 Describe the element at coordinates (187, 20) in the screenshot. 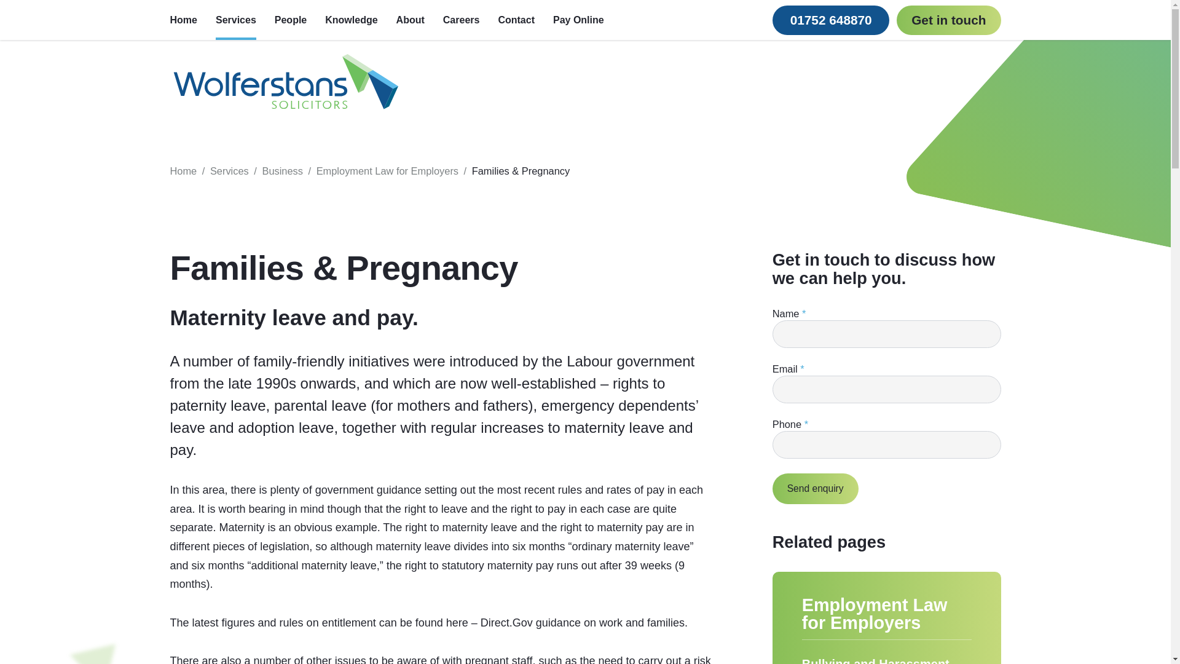

I see `Home` at that location.